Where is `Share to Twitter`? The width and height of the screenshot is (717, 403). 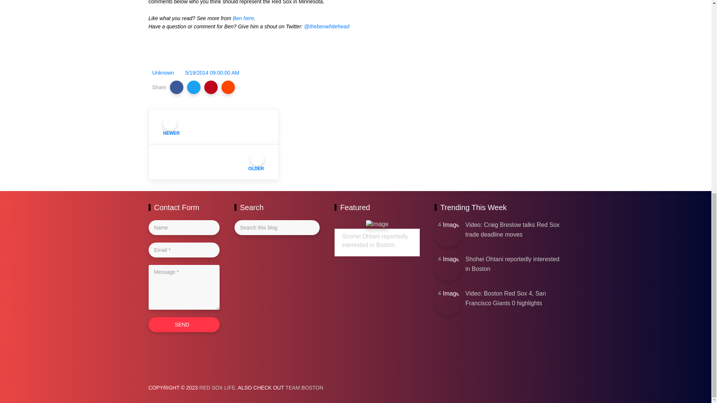
Share to Twitter is located at coordinates (194, 87).